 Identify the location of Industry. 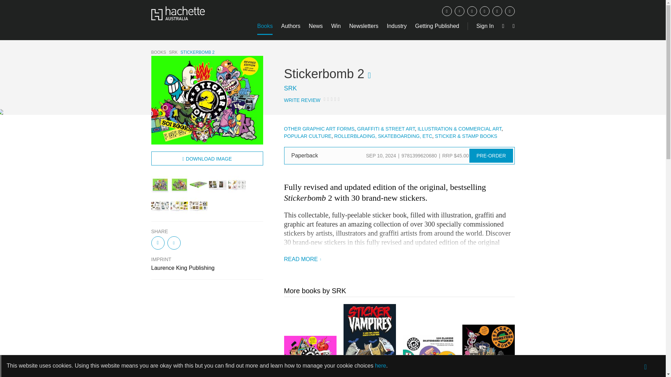
(397, 26).